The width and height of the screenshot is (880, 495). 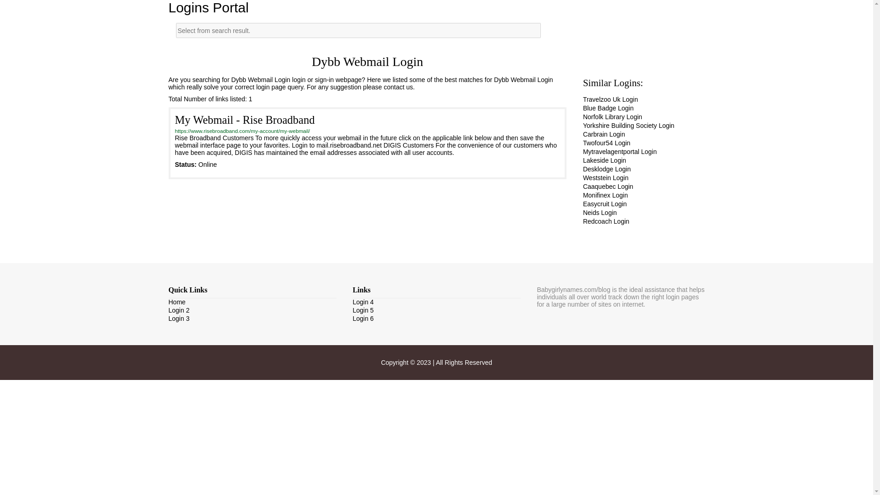 I want to click on Home, so click(x=177, y=302).